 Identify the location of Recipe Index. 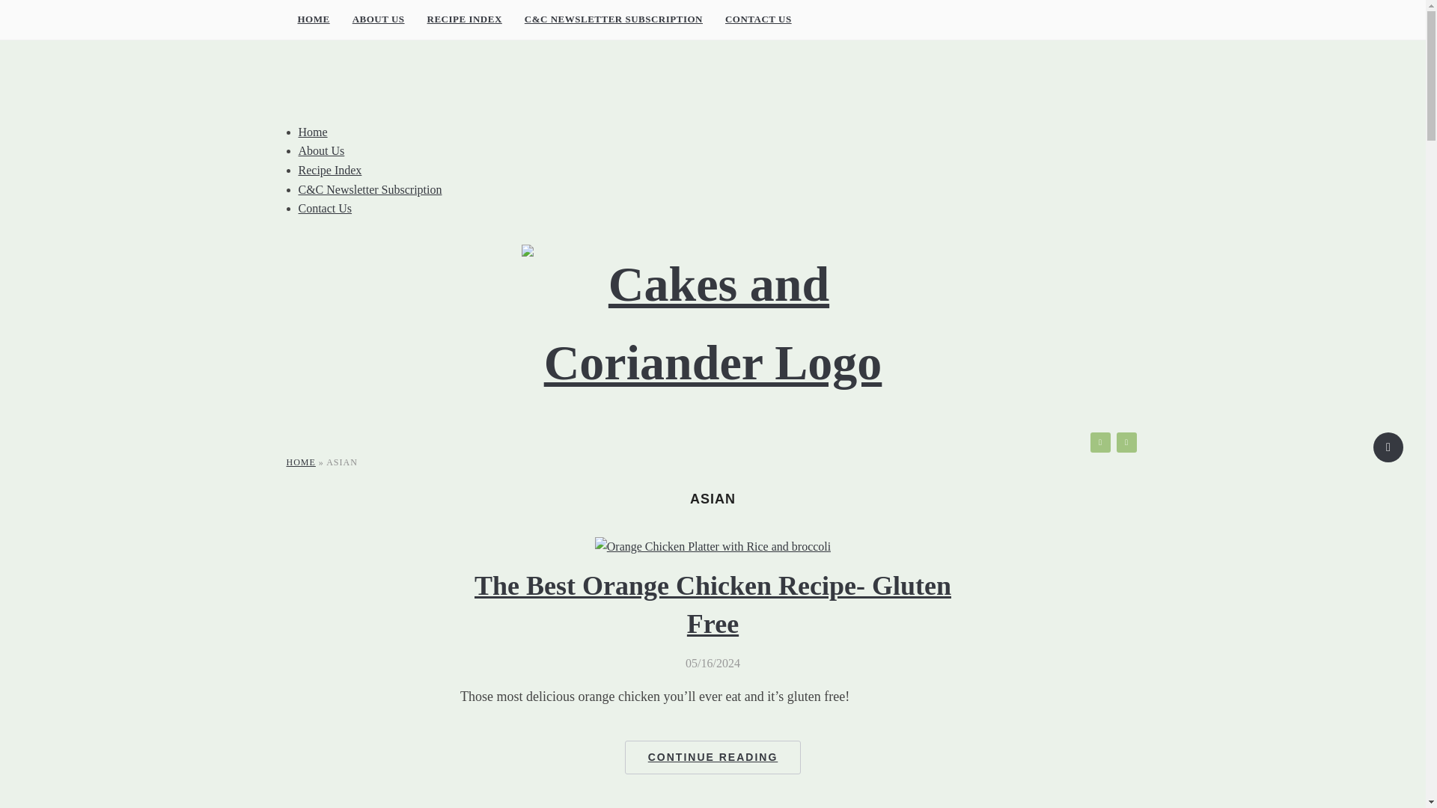
(329, 171).